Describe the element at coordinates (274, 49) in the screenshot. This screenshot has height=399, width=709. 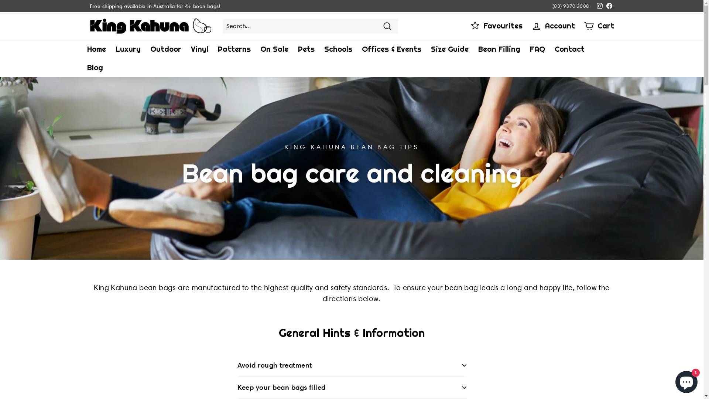
I see `On Sale` at that location.